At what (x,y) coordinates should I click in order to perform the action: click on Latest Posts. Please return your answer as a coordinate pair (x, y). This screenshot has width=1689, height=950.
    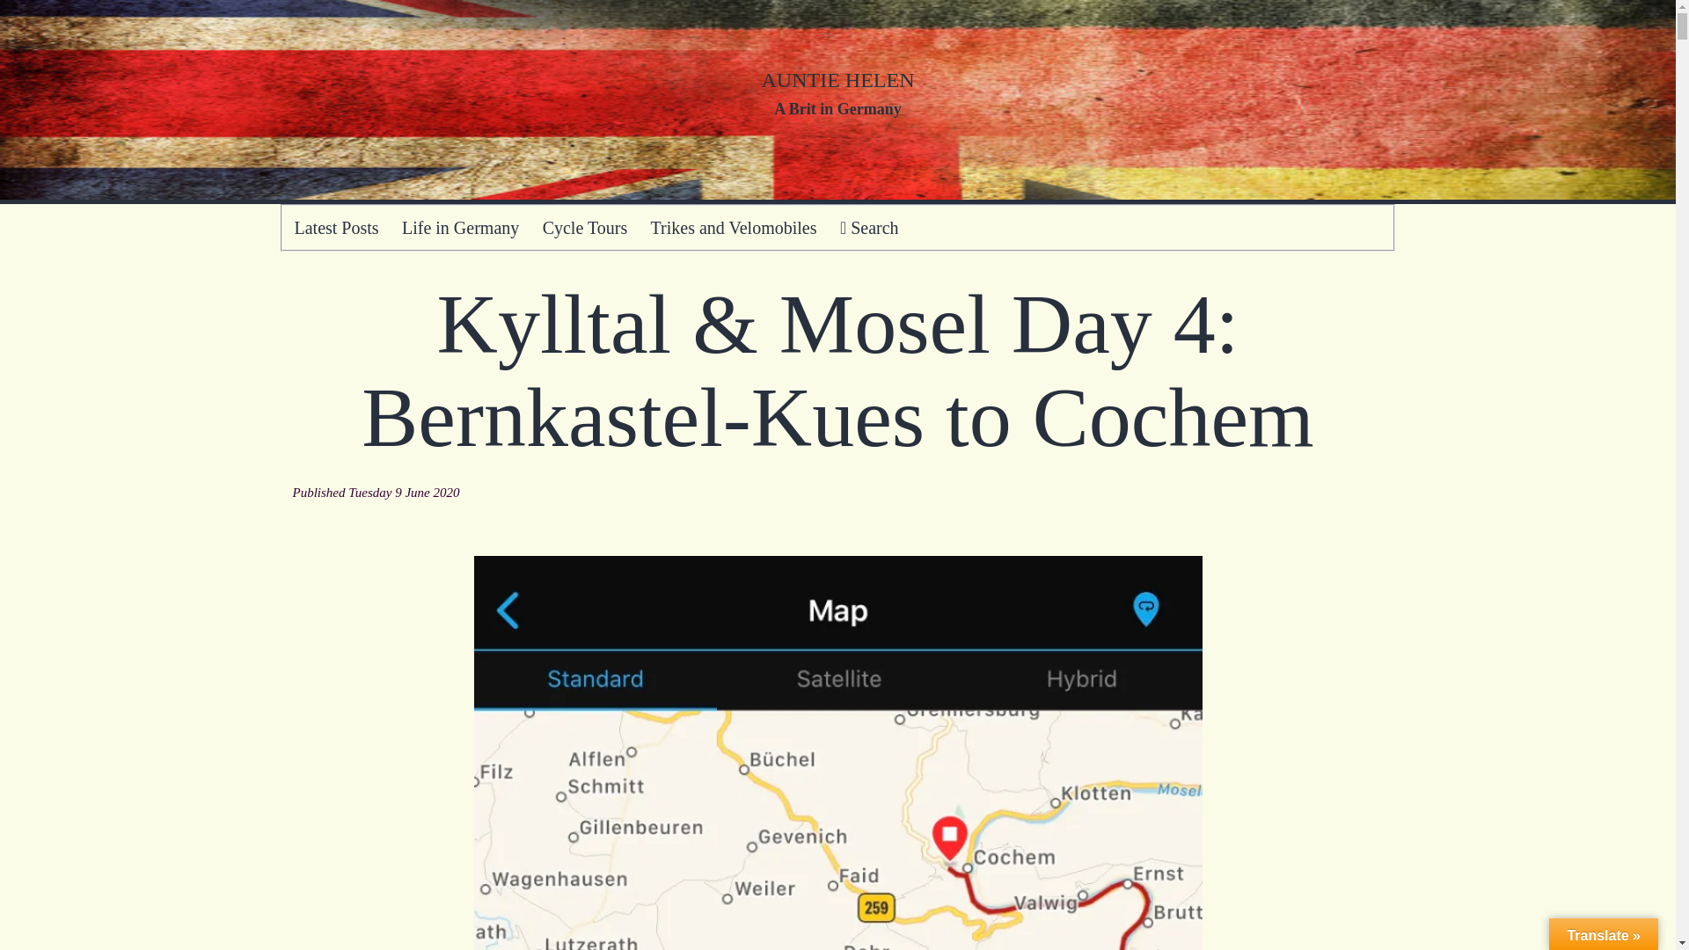
    Looking at the image, I should click on (336, 228).